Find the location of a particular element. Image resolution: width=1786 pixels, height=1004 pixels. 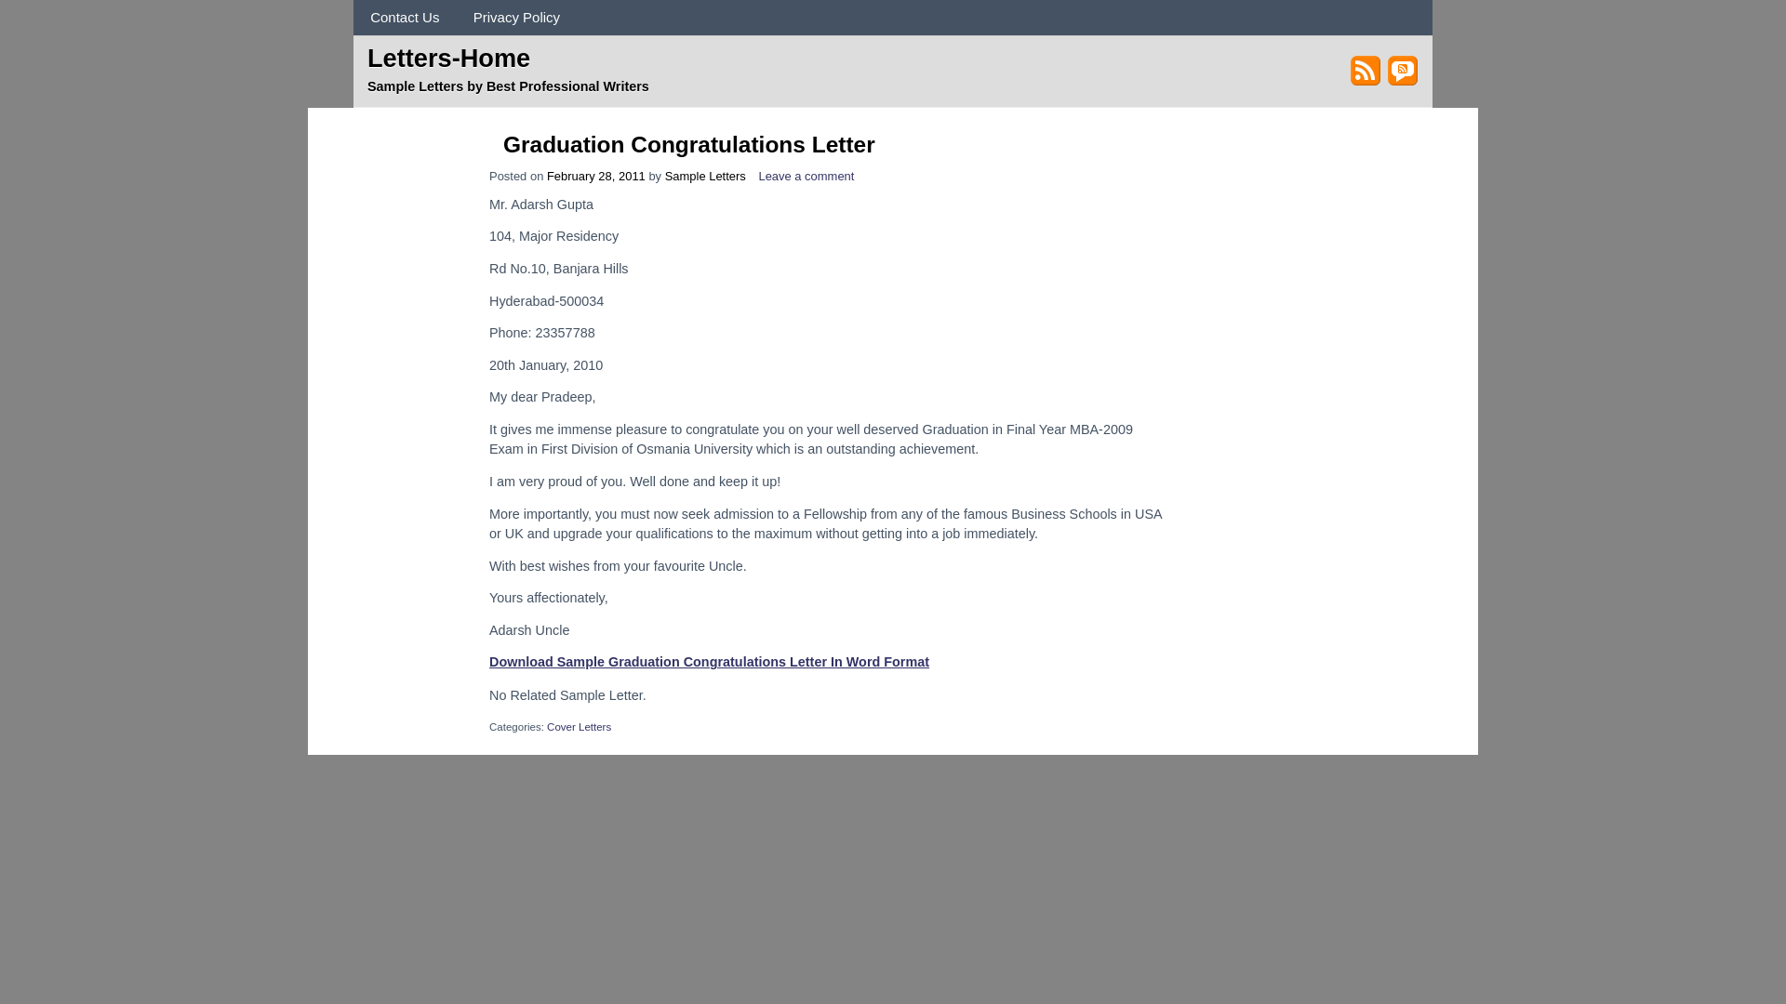

9:02 AM is located at coordinates (595, 176).